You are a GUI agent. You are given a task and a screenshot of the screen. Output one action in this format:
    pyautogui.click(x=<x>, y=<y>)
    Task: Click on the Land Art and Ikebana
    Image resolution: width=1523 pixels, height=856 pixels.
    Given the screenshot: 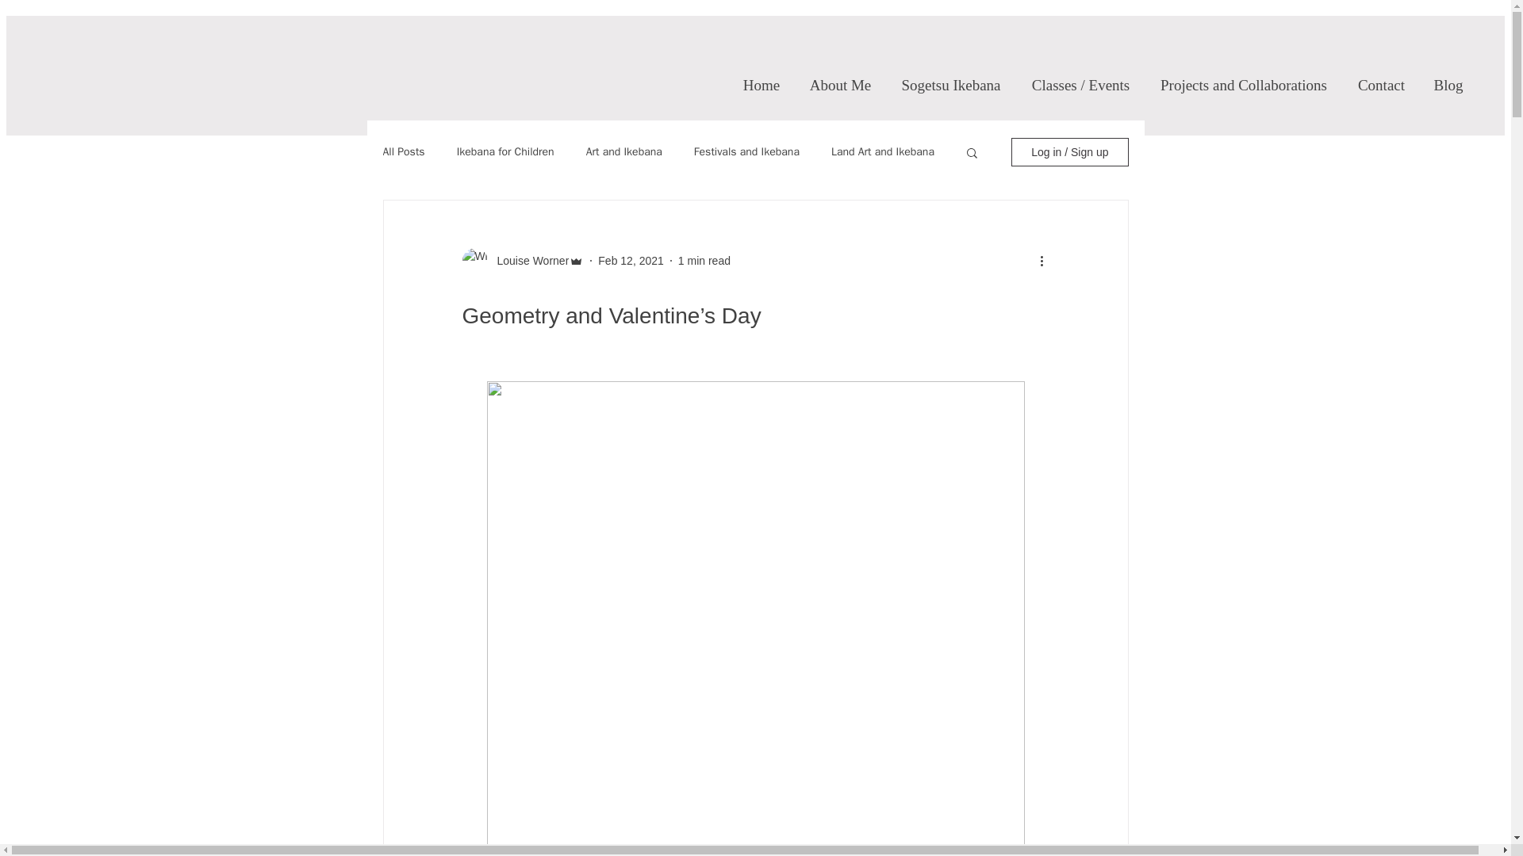 What is the action you would take?
    pyautogui.click(x=883, y=151)
    